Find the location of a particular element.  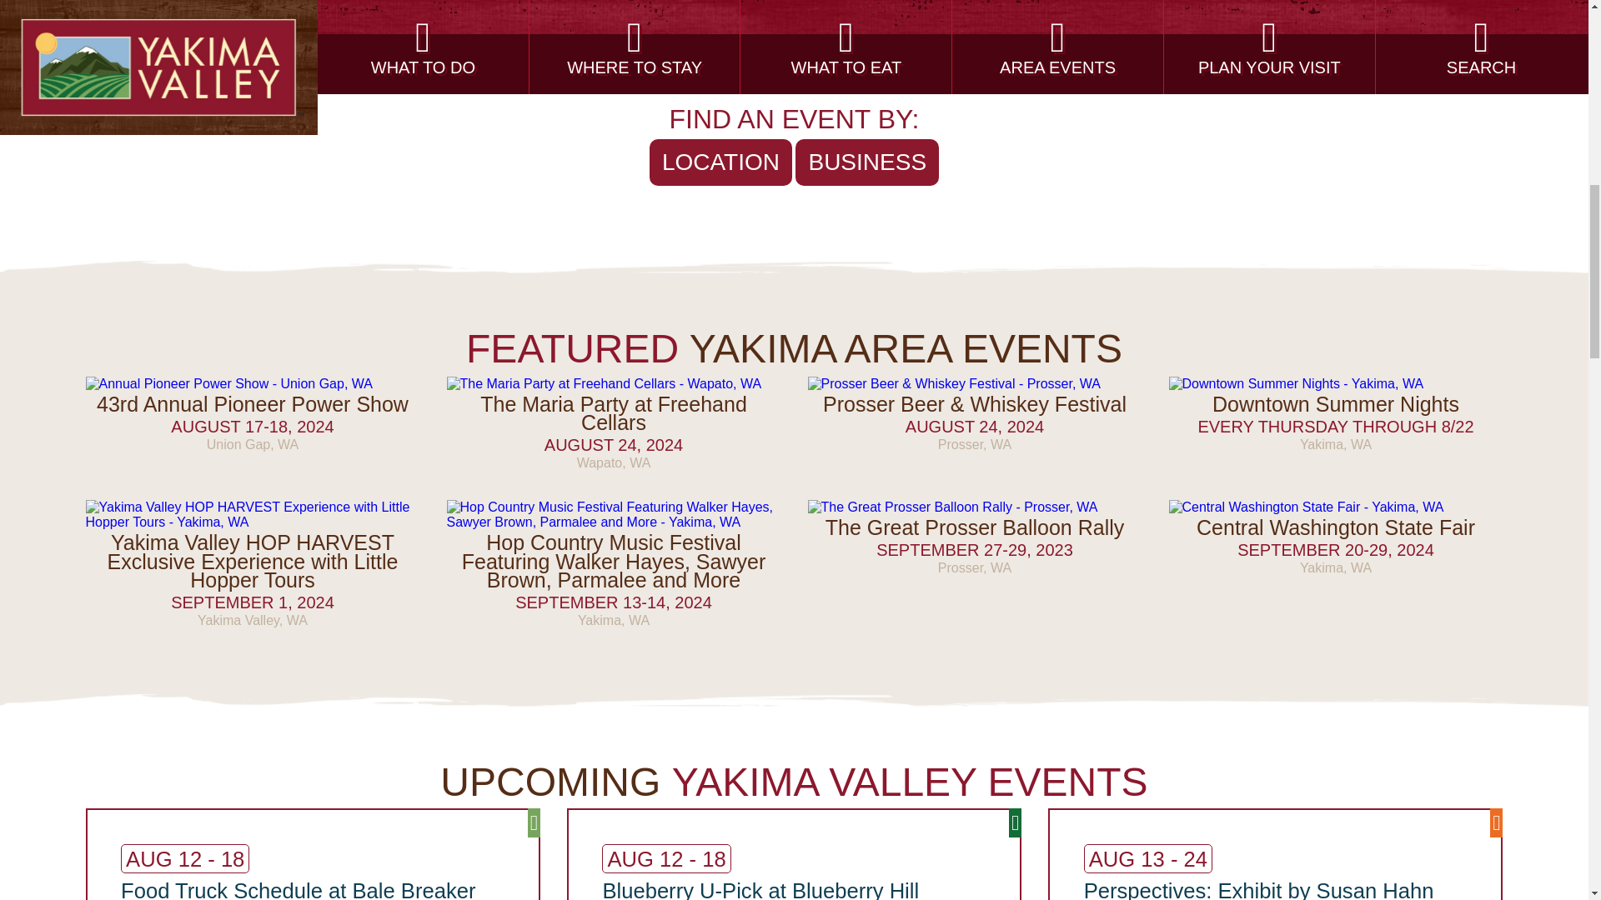

FESTIVALS is located at coordinates (1227, 55).